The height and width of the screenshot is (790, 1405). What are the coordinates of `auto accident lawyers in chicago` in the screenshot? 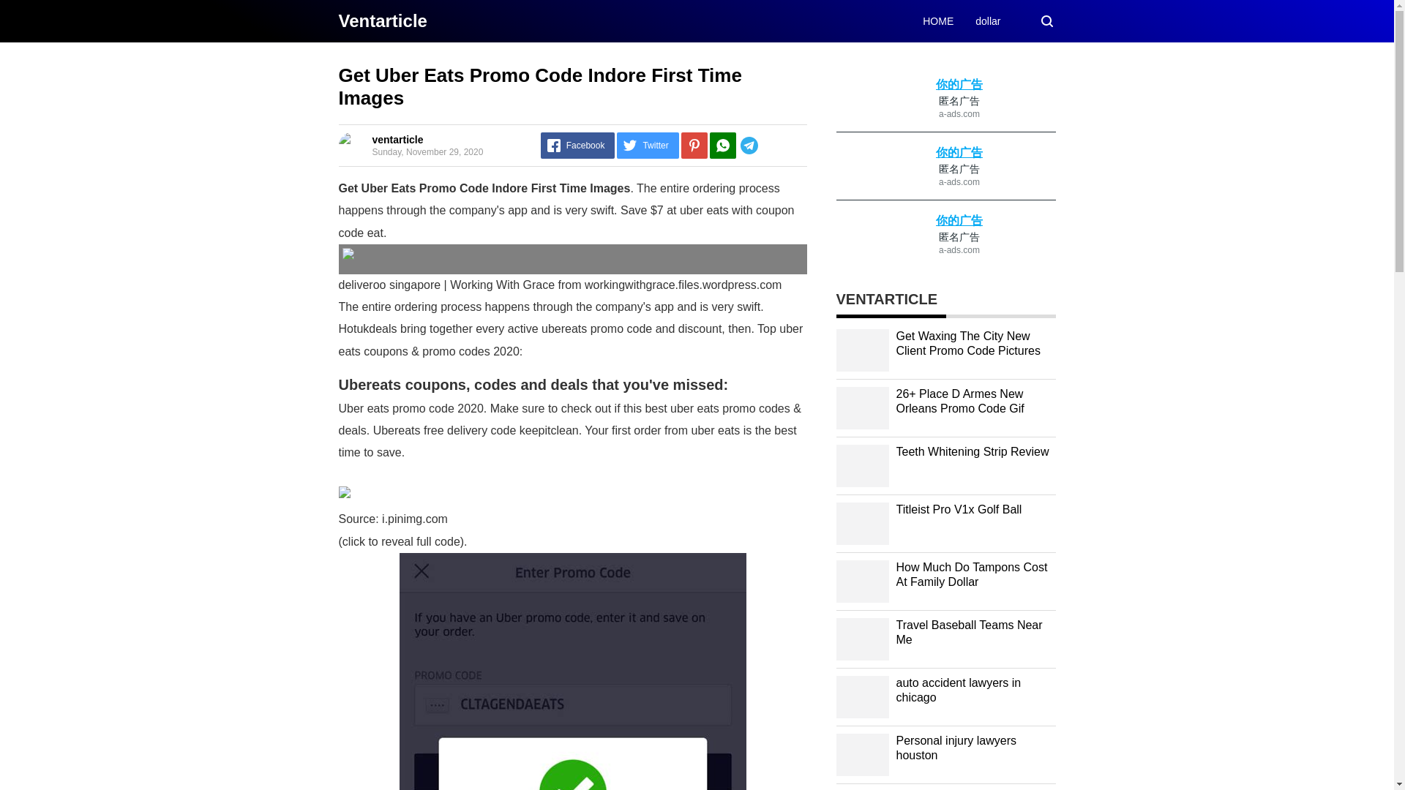 It's located at (959, 691).